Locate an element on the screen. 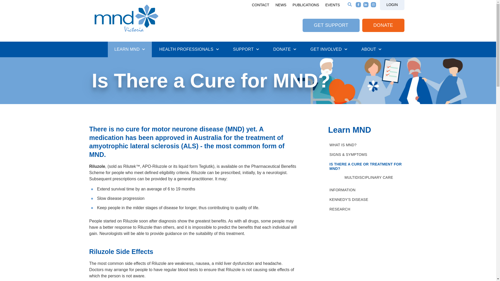 This screenshot has width=500, height=281. SUPPORT is located at coordinates (246, 49).